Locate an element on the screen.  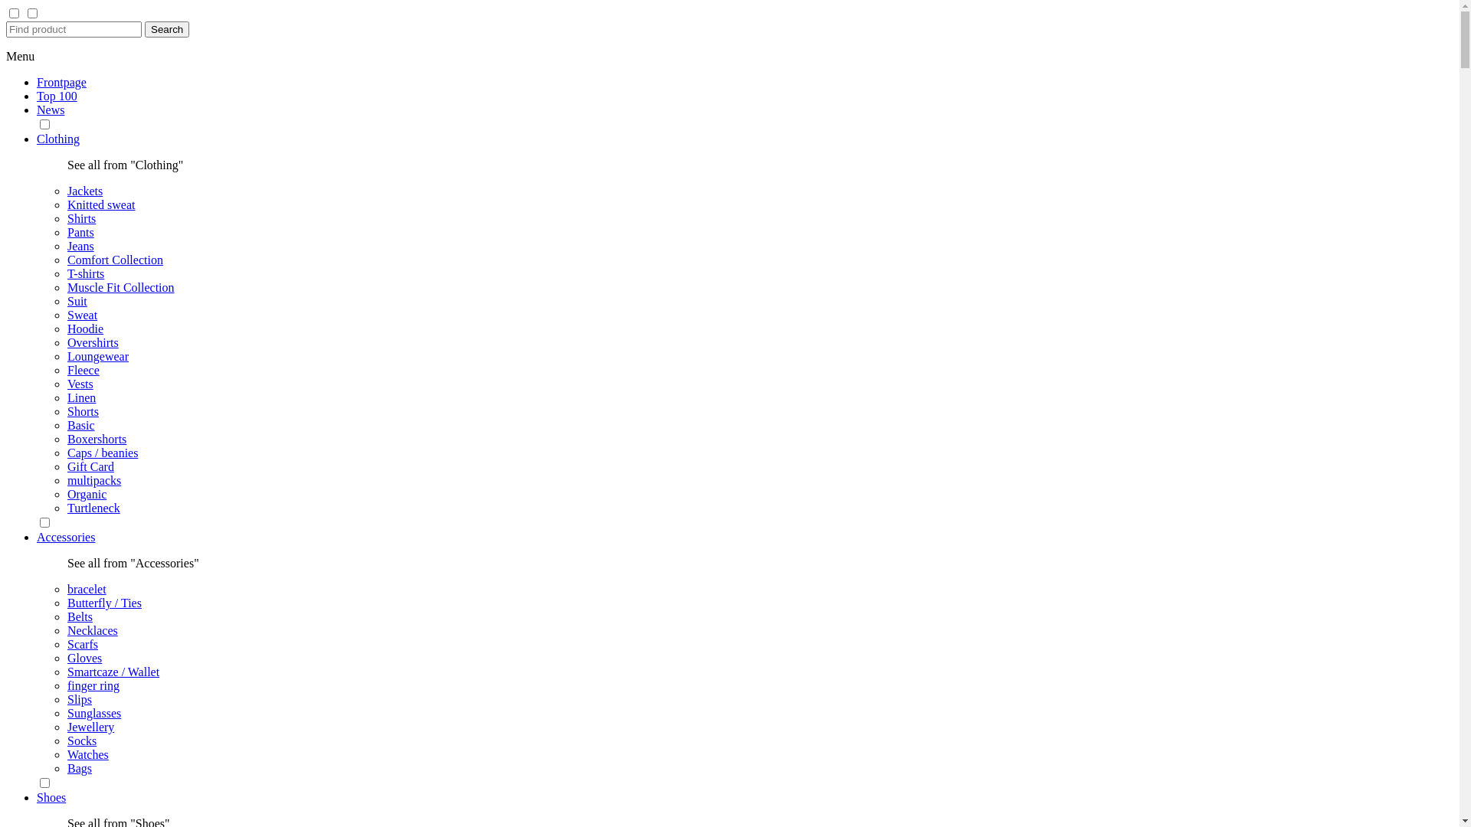
Comfort Collection is located at coordinates (115, 260).